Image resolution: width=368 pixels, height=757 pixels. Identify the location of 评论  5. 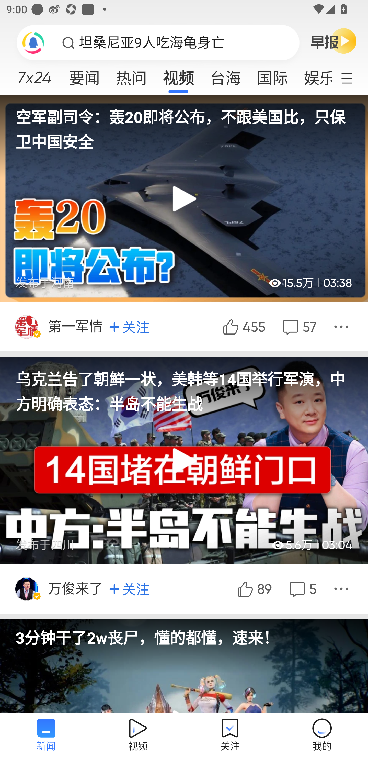
(302, 589).